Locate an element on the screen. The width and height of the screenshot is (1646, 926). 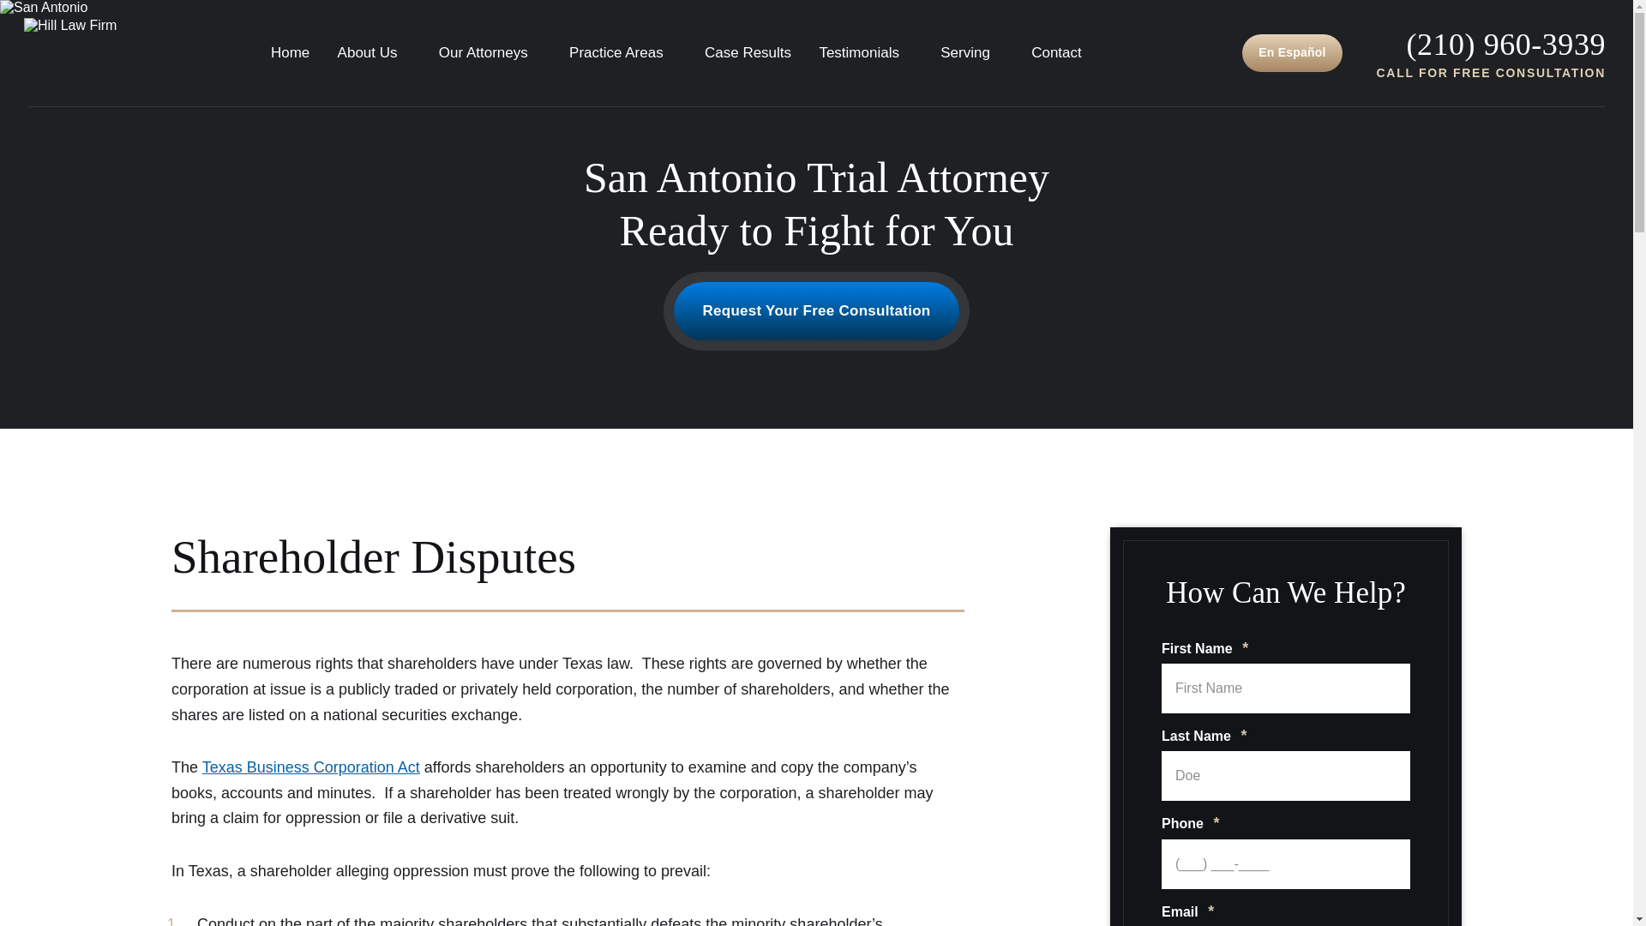
Case Results is located at coordinates (748, 52).